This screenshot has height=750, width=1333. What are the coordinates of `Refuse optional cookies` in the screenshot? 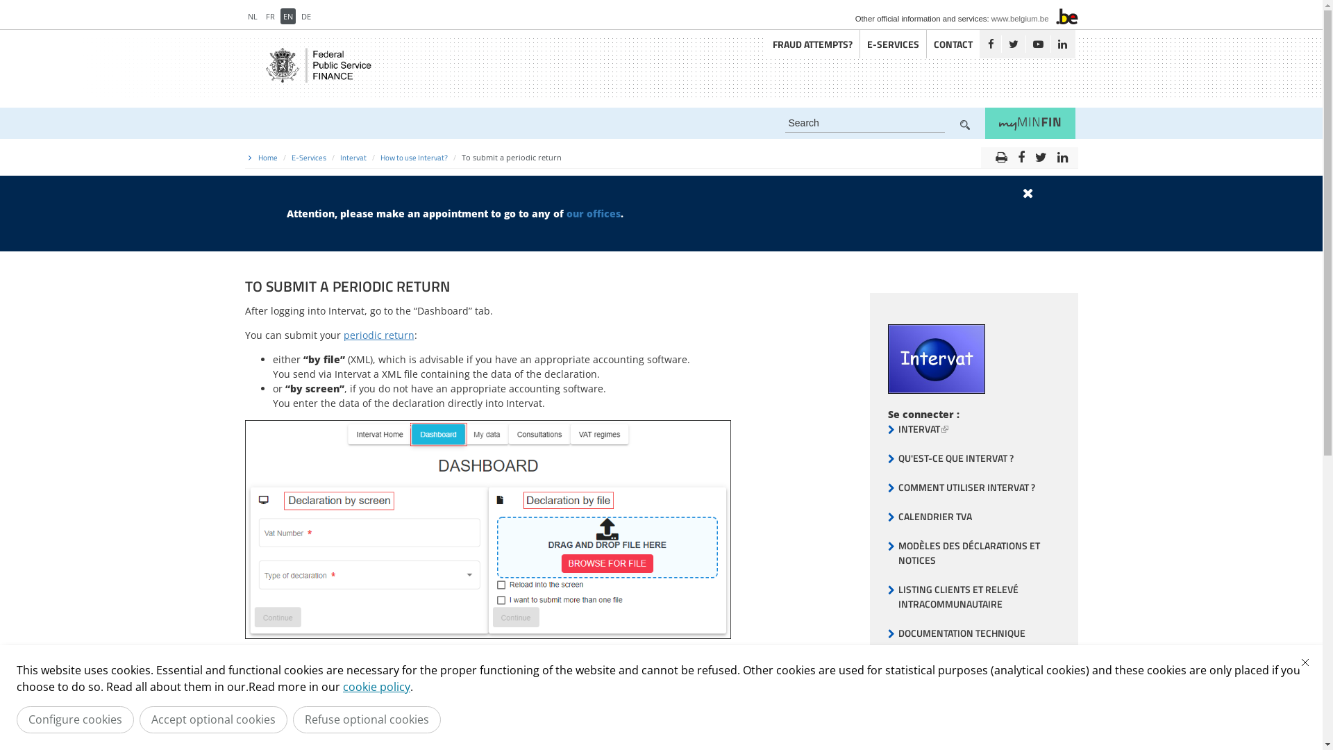 It's located at (367, 719).